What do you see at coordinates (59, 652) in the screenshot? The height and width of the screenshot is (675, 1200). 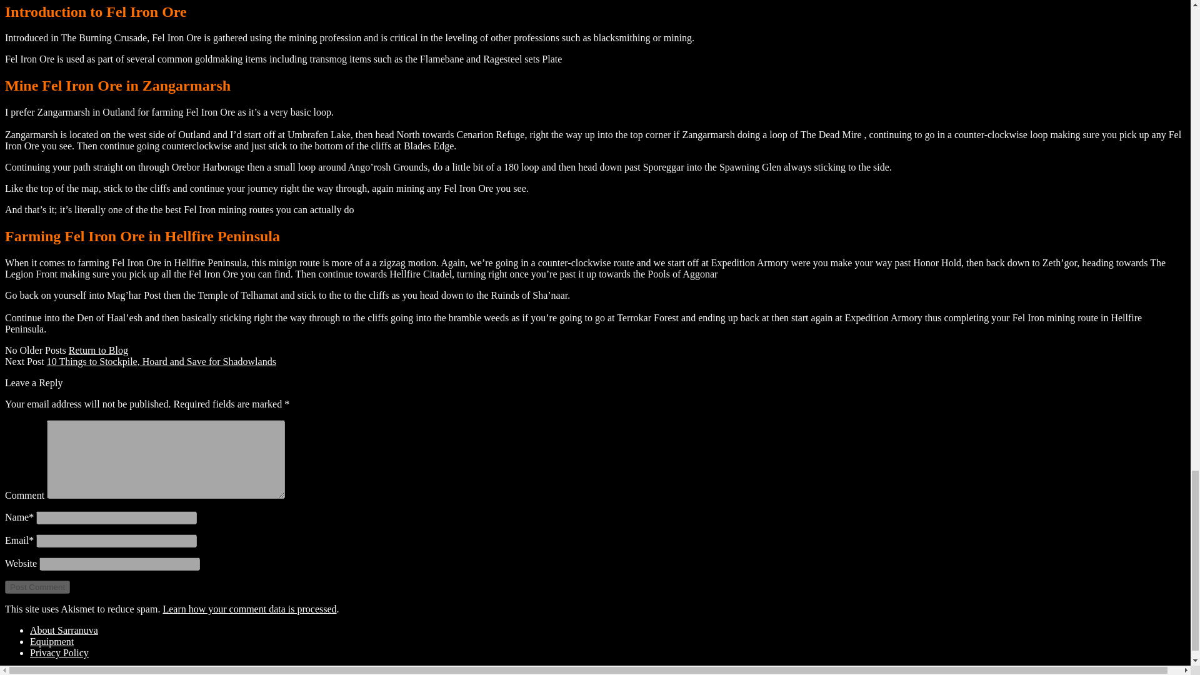 I see `Privacy Policy` at bounding box center [59, 652].